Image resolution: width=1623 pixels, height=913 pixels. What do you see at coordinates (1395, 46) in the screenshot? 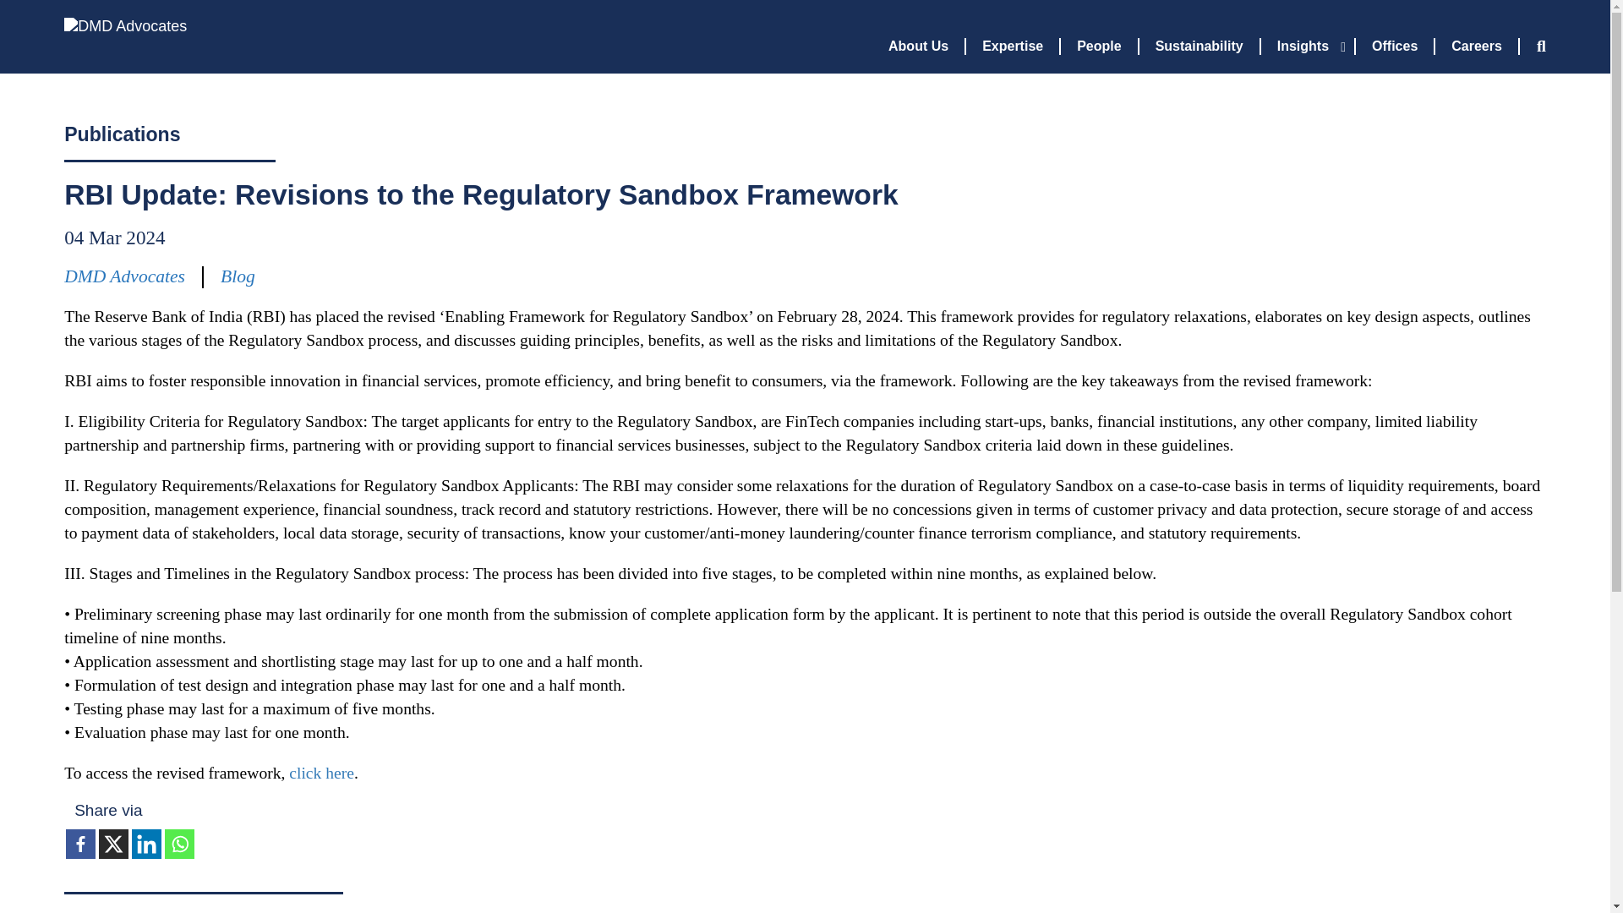
I see `Offices` at bounding box center [1395, 46].